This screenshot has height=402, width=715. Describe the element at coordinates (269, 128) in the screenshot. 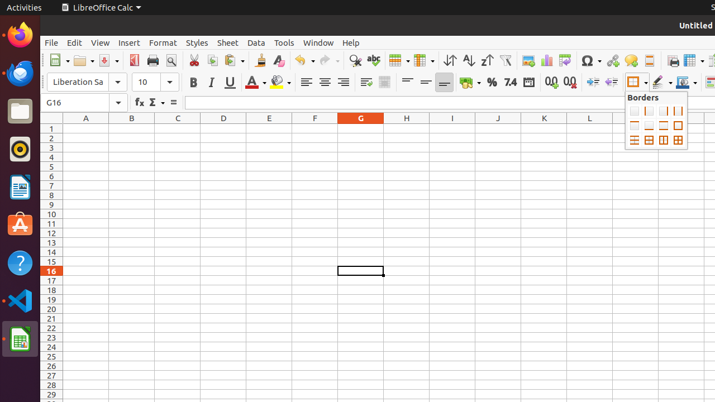

I see `E1` at that location.